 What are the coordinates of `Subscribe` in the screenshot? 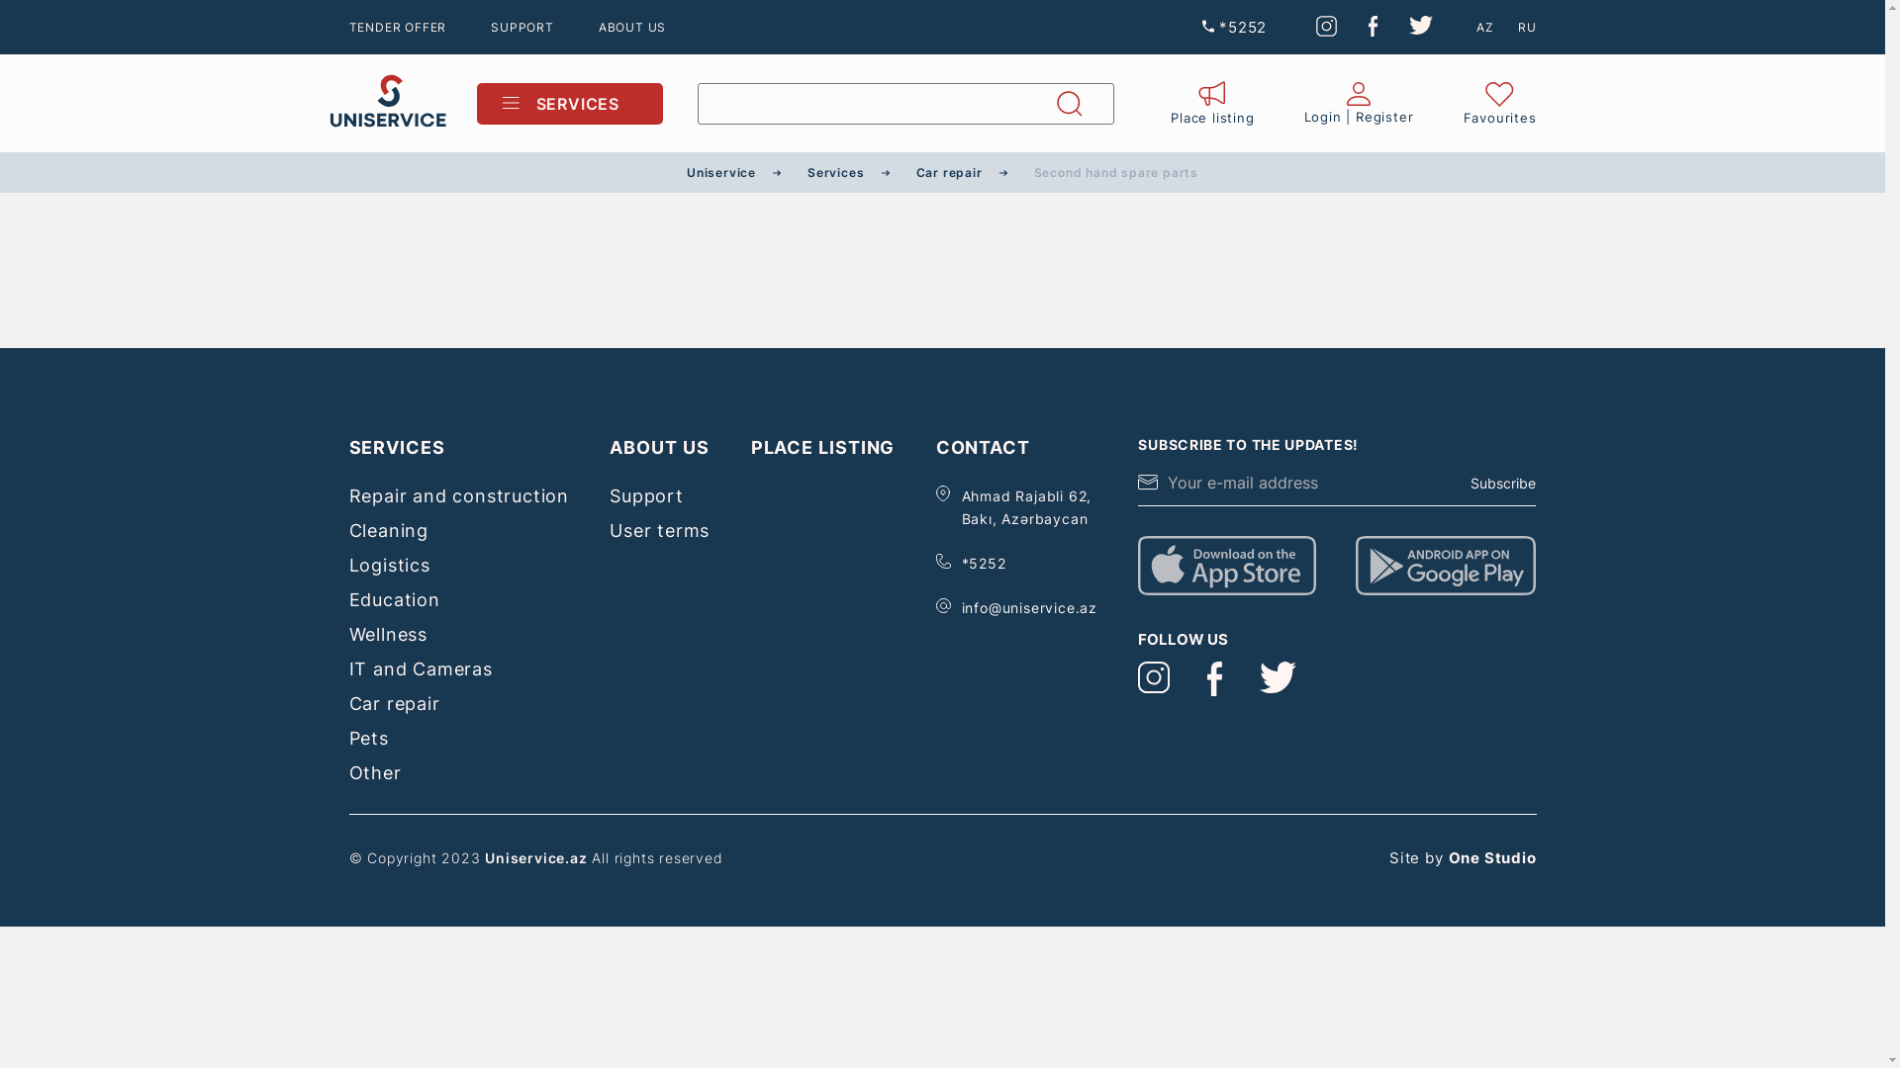 It's located at (1503, 483).